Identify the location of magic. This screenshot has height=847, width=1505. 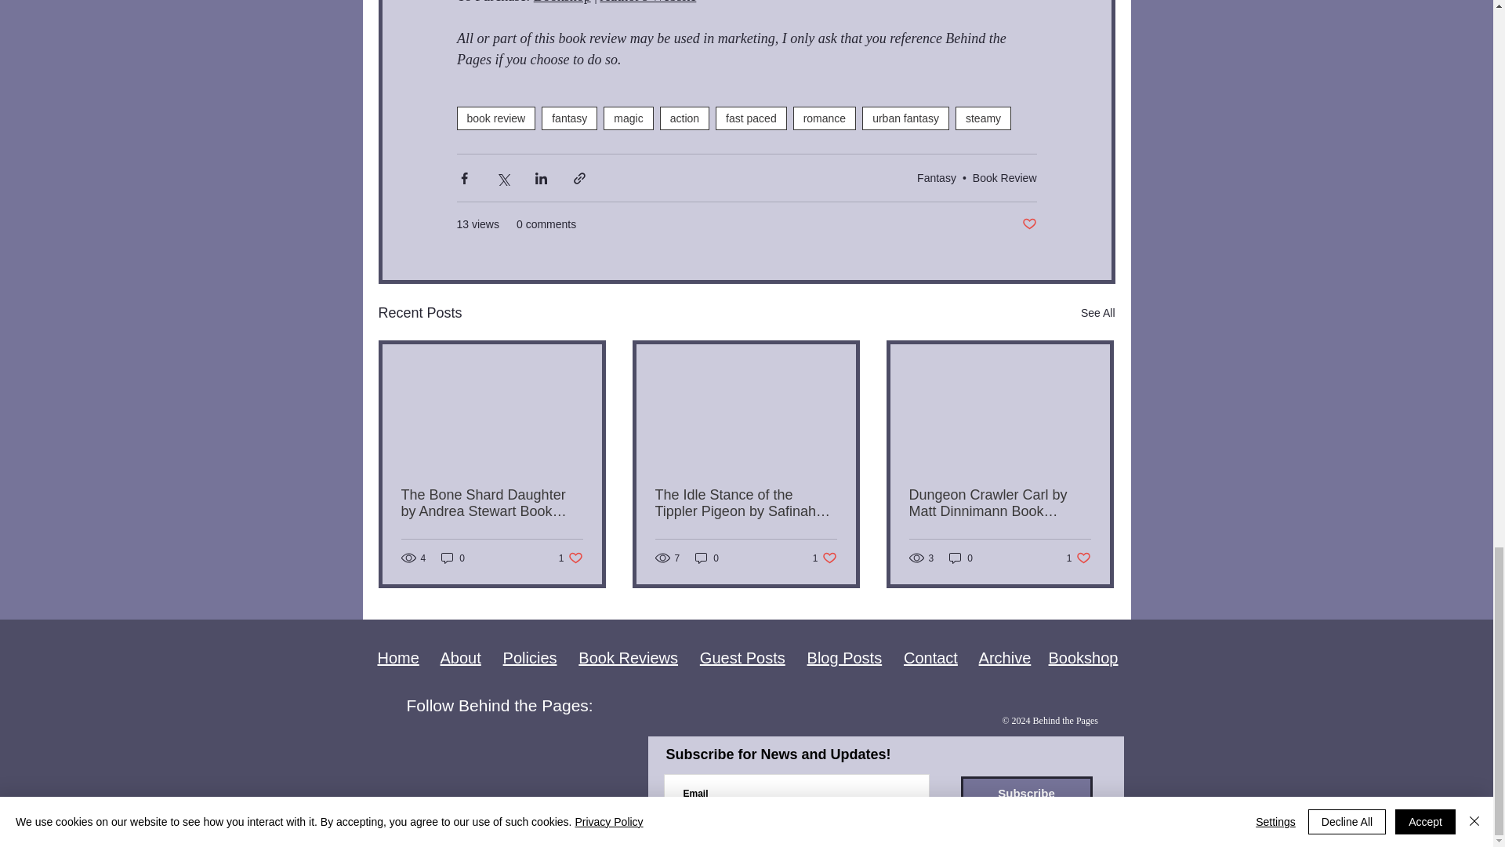
(628, 118).